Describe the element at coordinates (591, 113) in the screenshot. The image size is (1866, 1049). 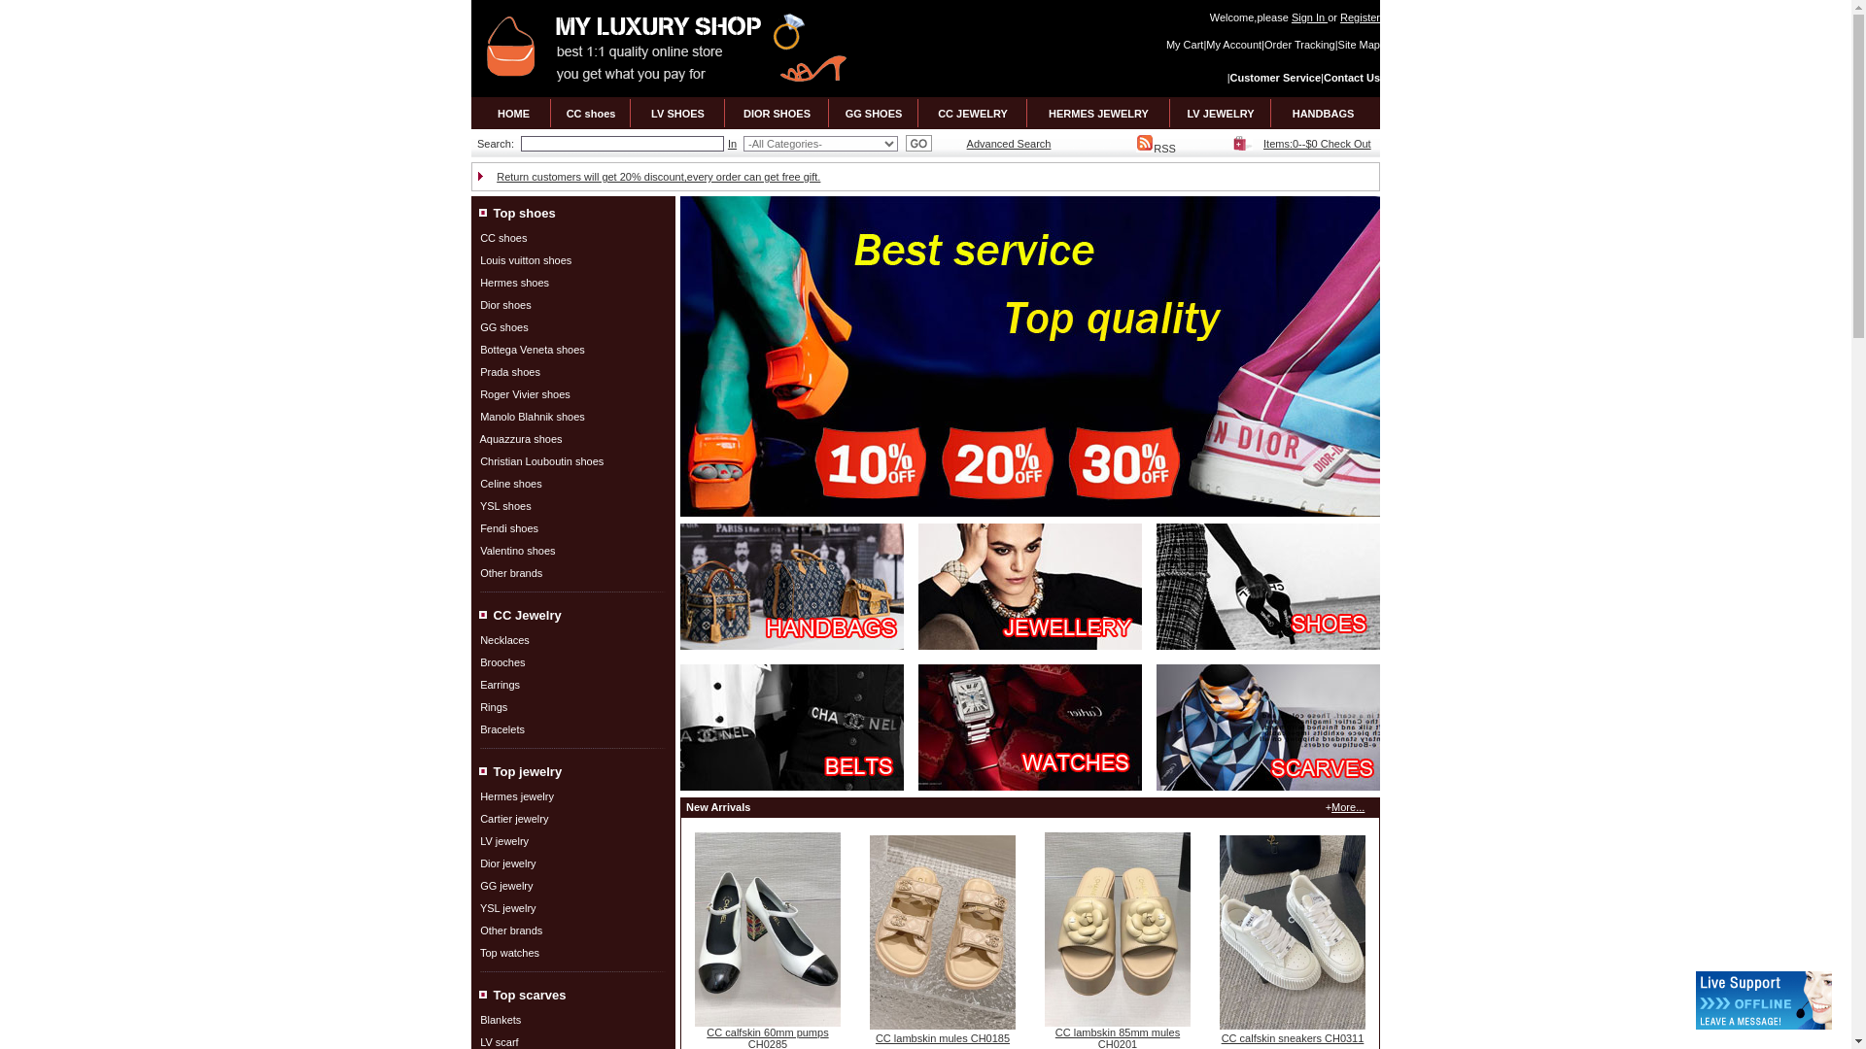
I see `CC shoes` at that location.